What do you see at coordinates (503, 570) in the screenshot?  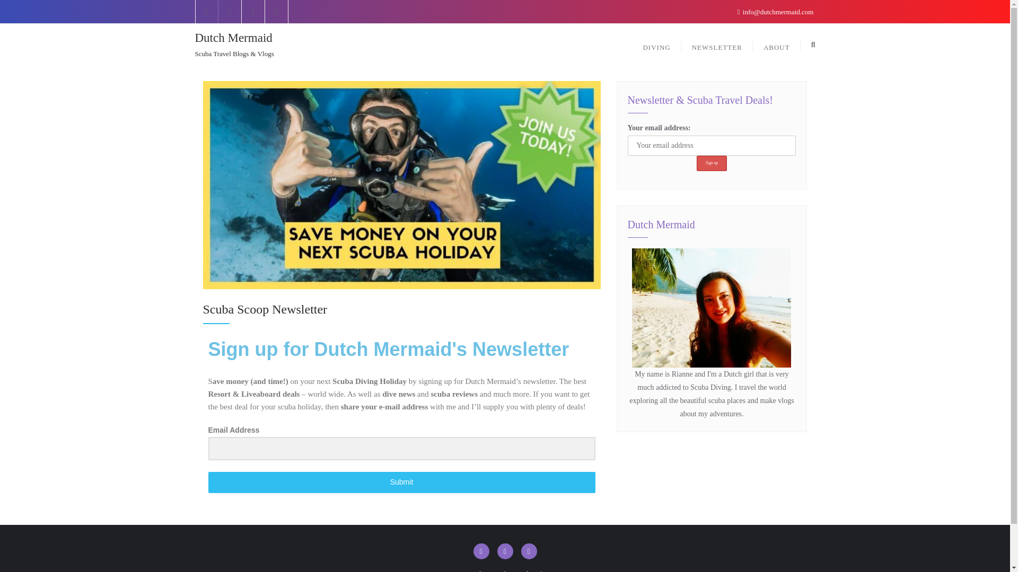 I see `Newsletter` at bounding box center [503, 570].